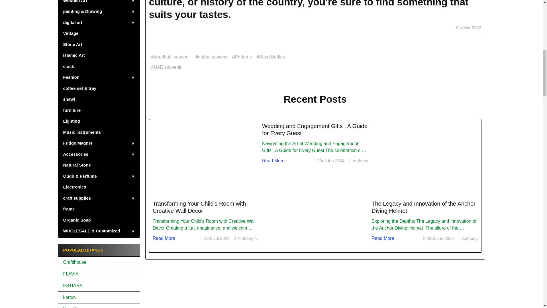 This screenshot has height=308, width=547. Describe the element at coordinates (99, 262) in the screenshot. I see `Craftihouse` at that location.